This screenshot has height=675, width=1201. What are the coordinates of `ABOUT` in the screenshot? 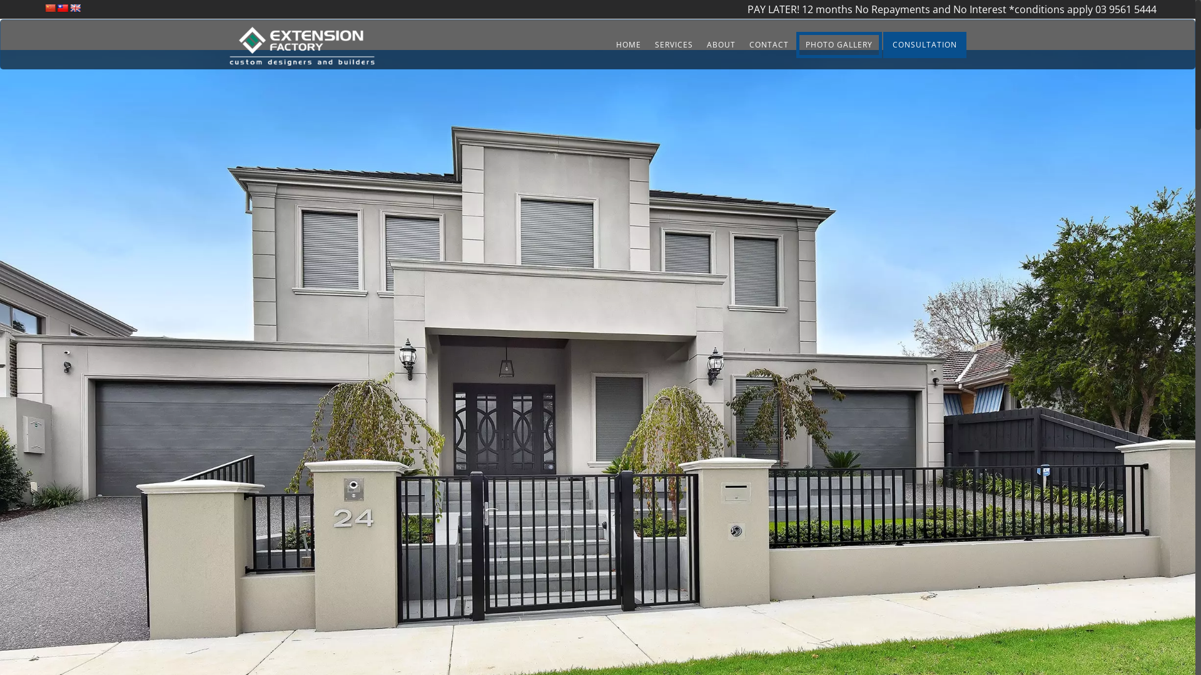 It's located at (721, 45).